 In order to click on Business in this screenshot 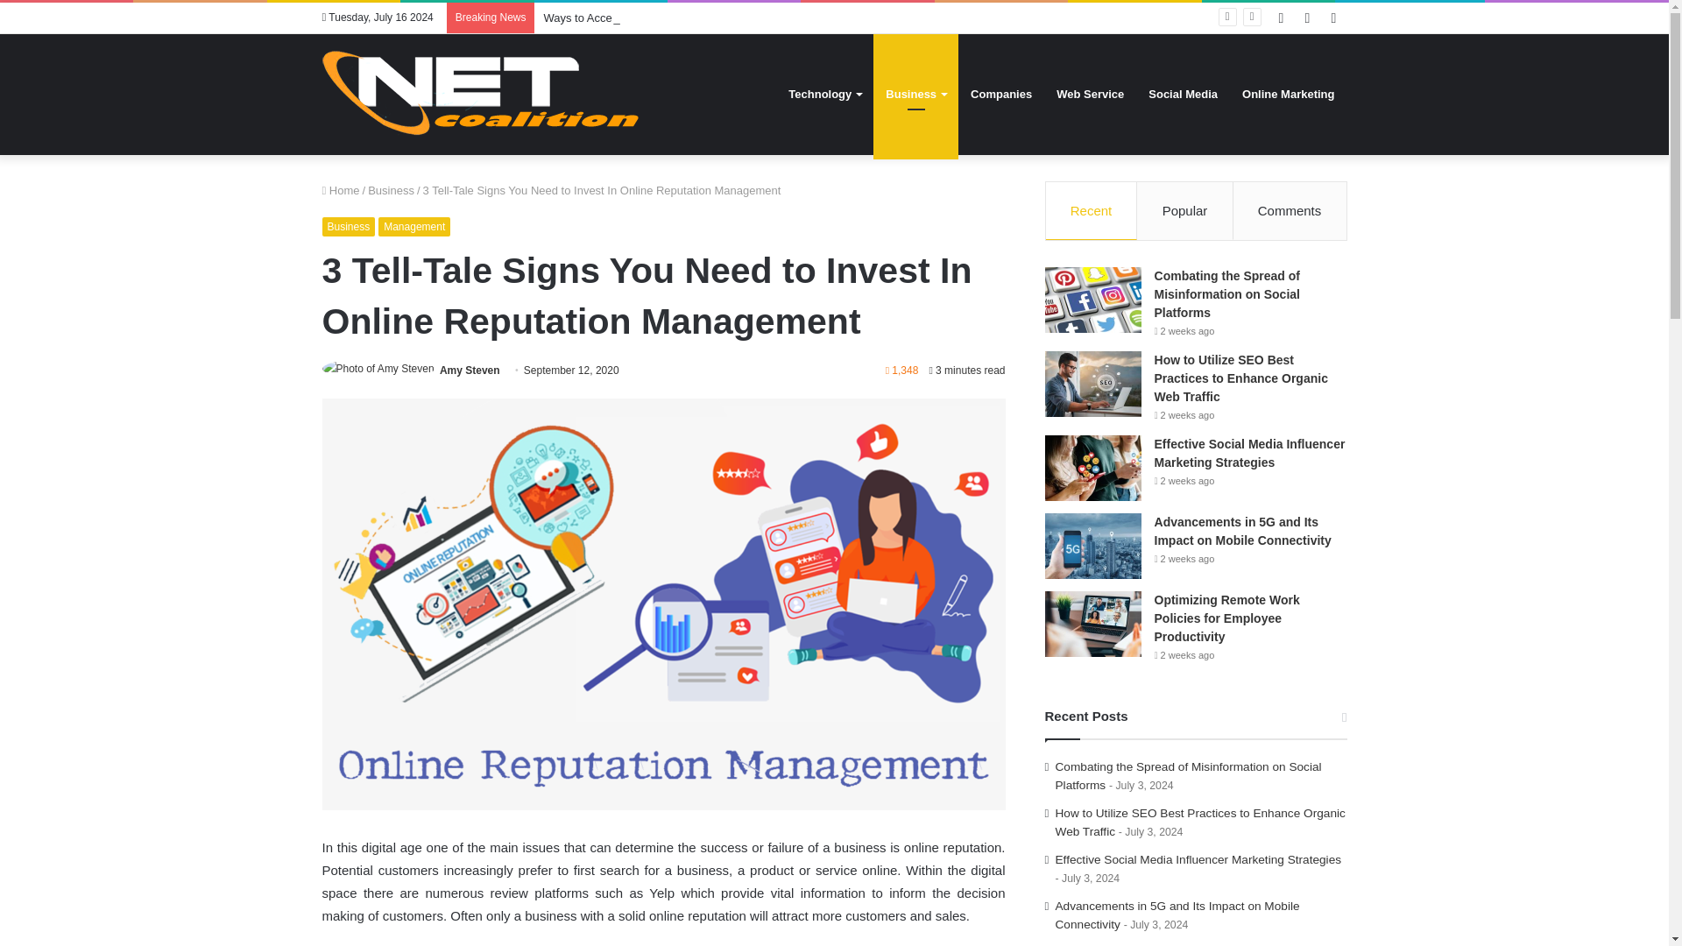, I will do `click(391, 189)`.